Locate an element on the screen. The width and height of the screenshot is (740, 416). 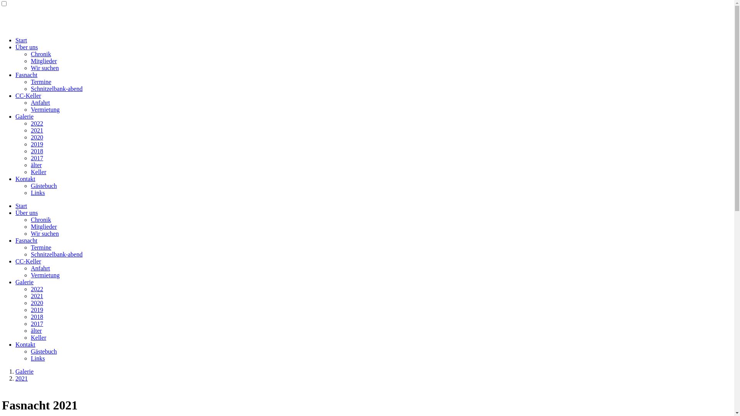
Keller is located at coordinates (39, 337).